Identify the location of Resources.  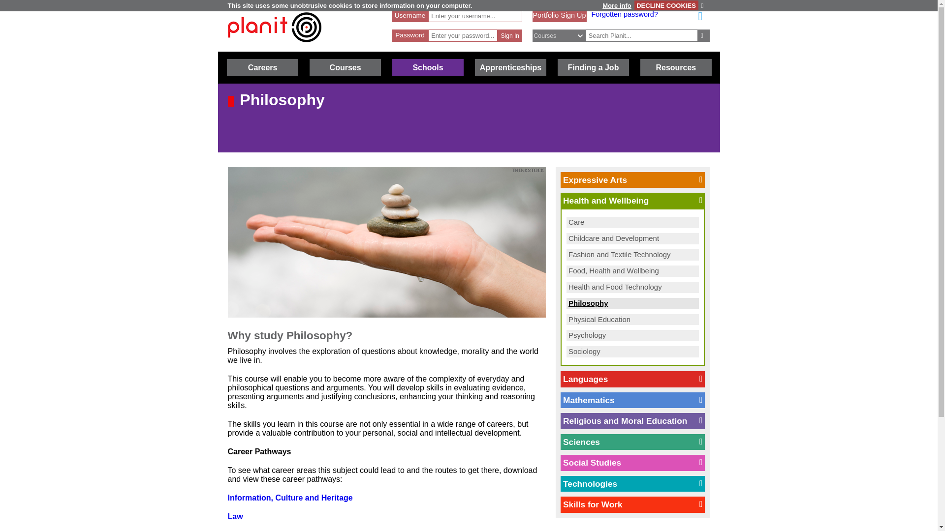
(676, 67).